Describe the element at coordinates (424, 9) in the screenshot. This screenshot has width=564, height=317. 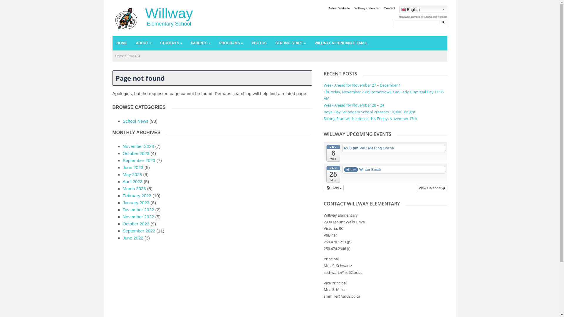
I see `English` at that location.